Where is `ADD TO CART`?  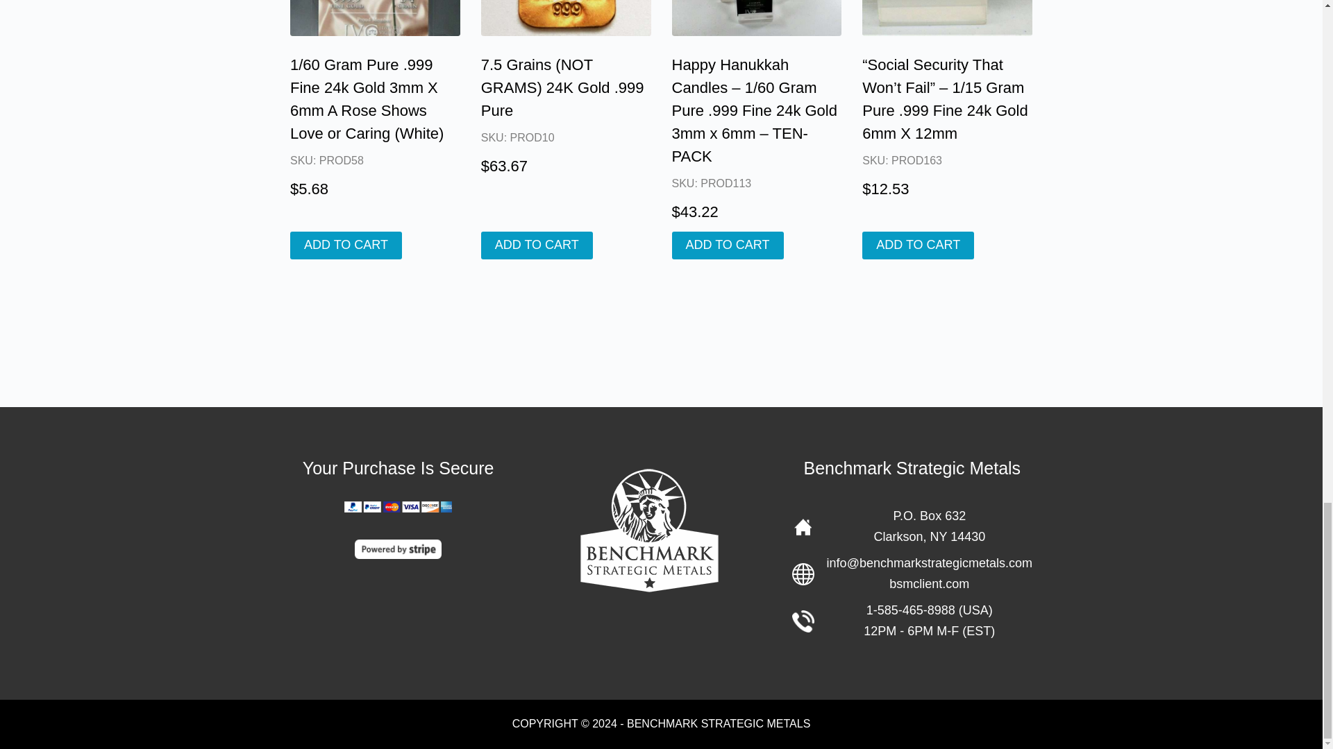 ADD TO CART is located at coordinates (537, 245).